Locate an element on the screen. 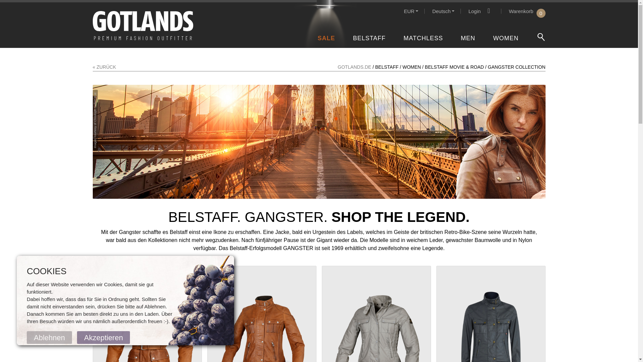 The width and height of the screenshot is (643, 362). WOMEN is located at coordinates (411, 11).